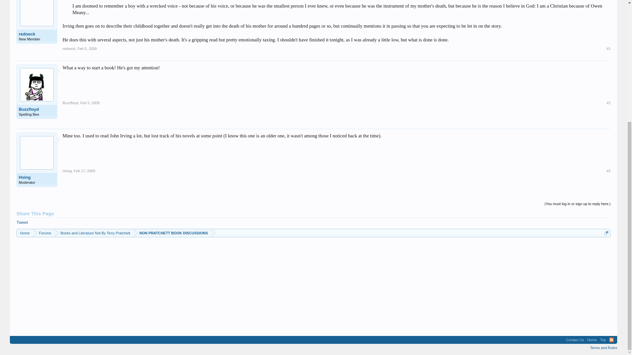 The image size is (632, 355). Describe the element at coordinates (25, 233) in the screenshot. I see `Home` at that location.